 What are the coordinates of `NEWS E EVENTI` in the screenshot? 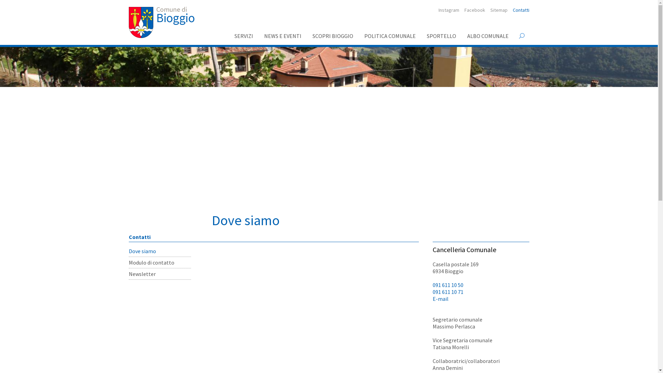 It's located at (282, 36).